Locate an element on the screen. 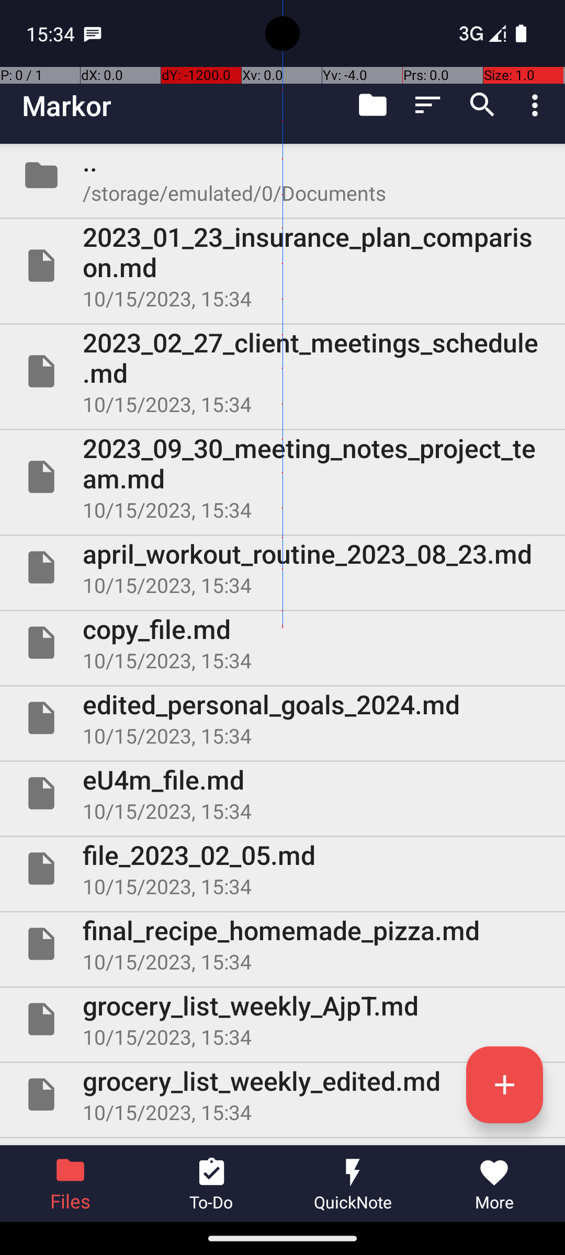  File 2023_02_27_client_meetings_schedule.md  is located at coordinates (282, 371).